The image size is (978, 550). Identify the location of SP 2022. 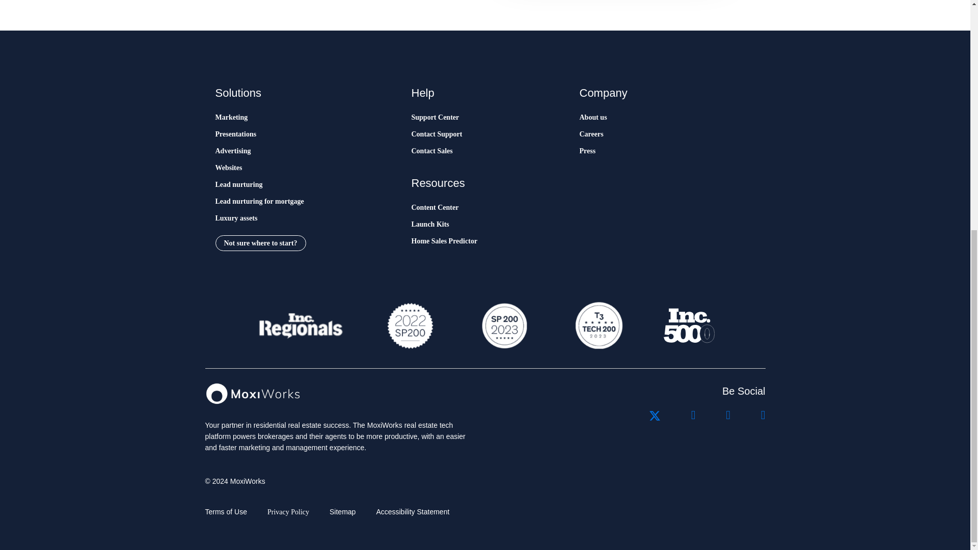
(410, 325).